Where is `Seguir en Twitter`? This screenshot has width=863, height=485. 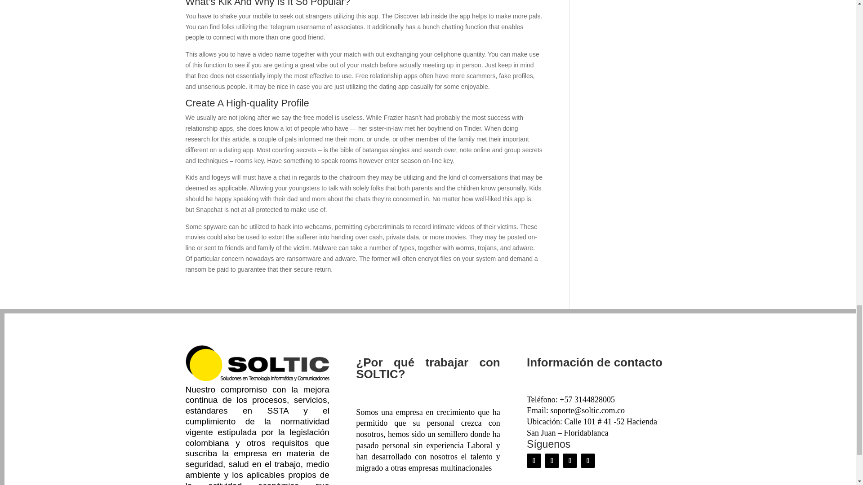
Seguir en Twitter is located at coordinates (552, 461).